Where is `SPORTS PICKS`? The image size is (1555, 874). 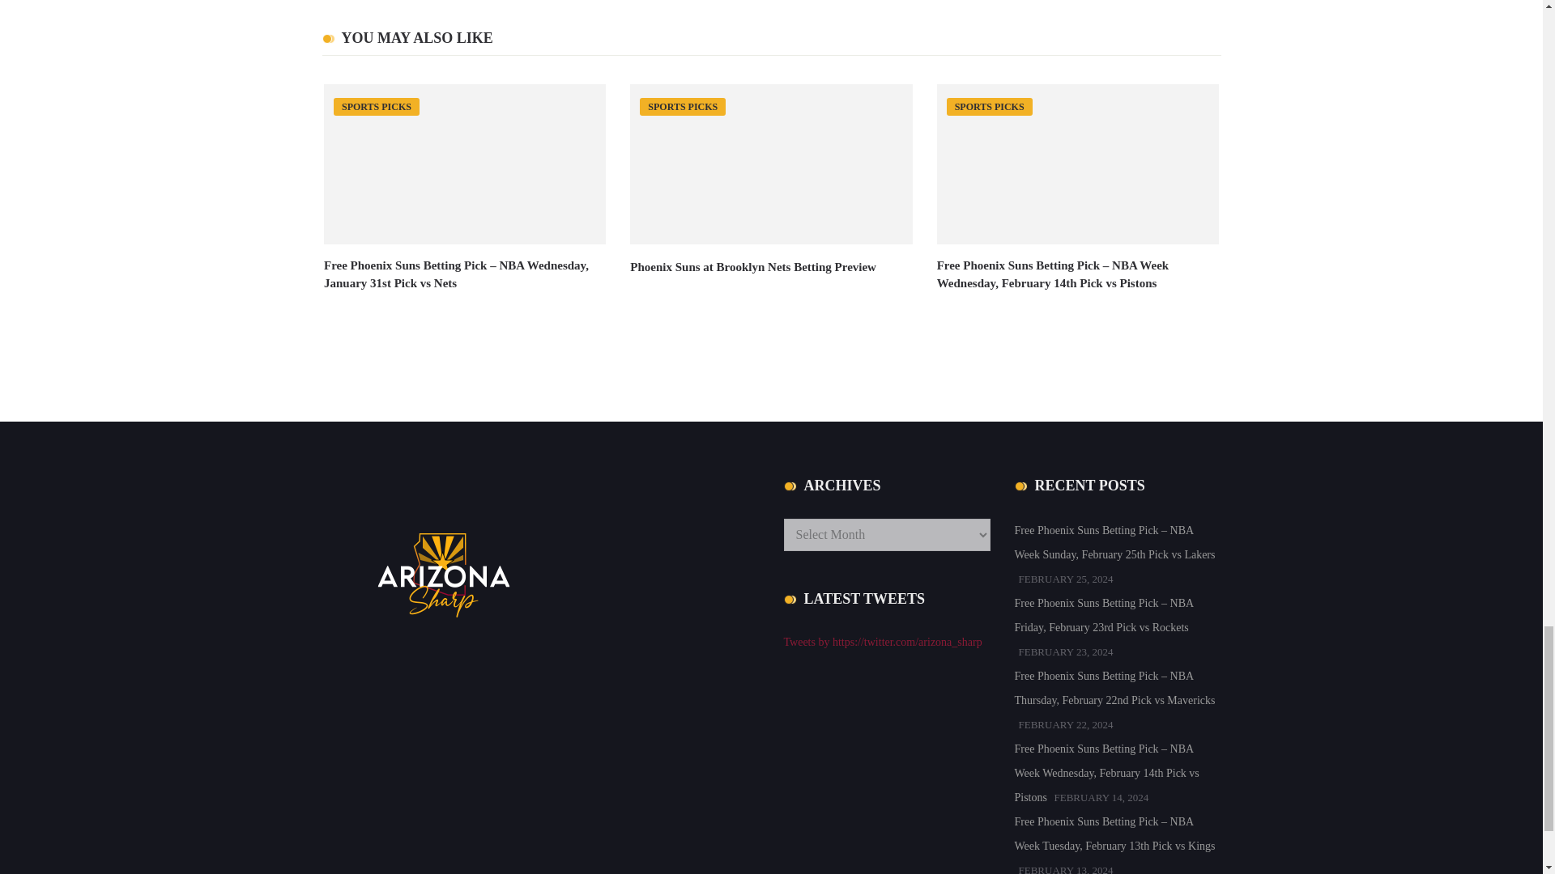
SPORTS PICKS is located at coordinates (682, 106).